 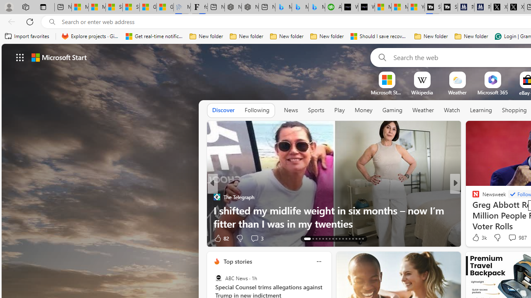 I want to click on 12 Like, so click(x=477, y=238).